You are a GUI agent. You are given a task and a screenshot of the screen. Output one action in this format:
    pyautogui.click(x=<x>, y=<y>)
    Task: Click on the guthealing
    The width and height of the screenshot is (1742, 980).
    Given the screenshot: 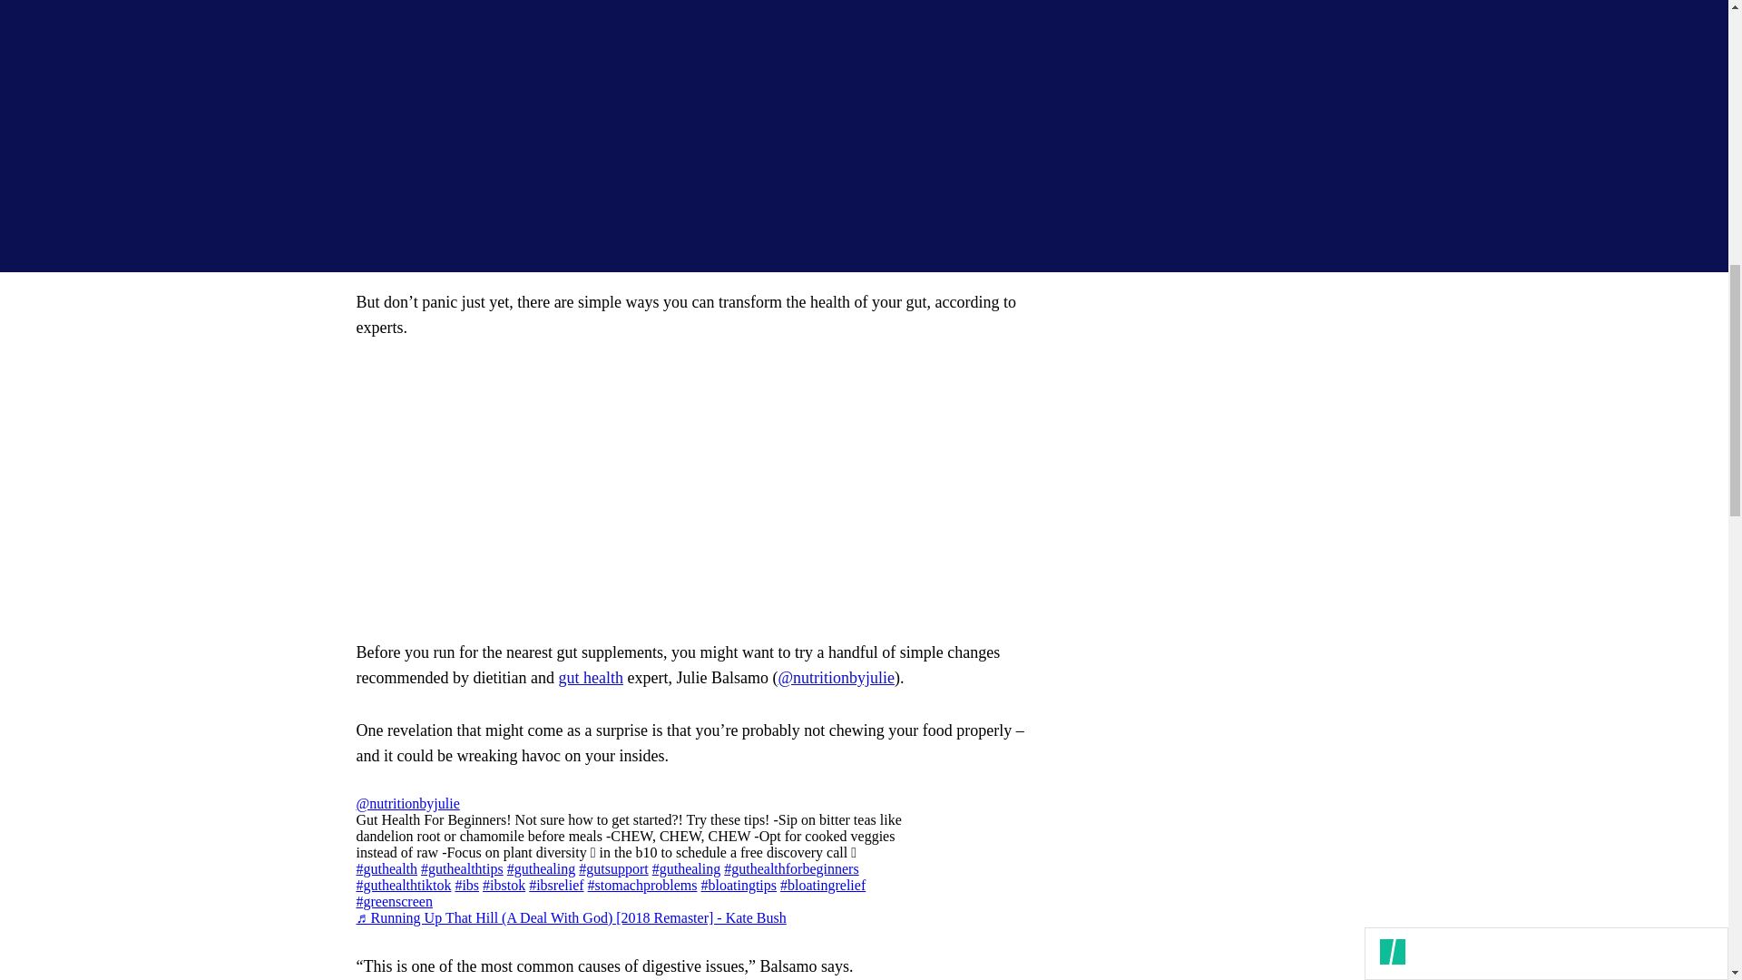 What is the action you would take?
    pyautogui.click(x=541, y=868)
    